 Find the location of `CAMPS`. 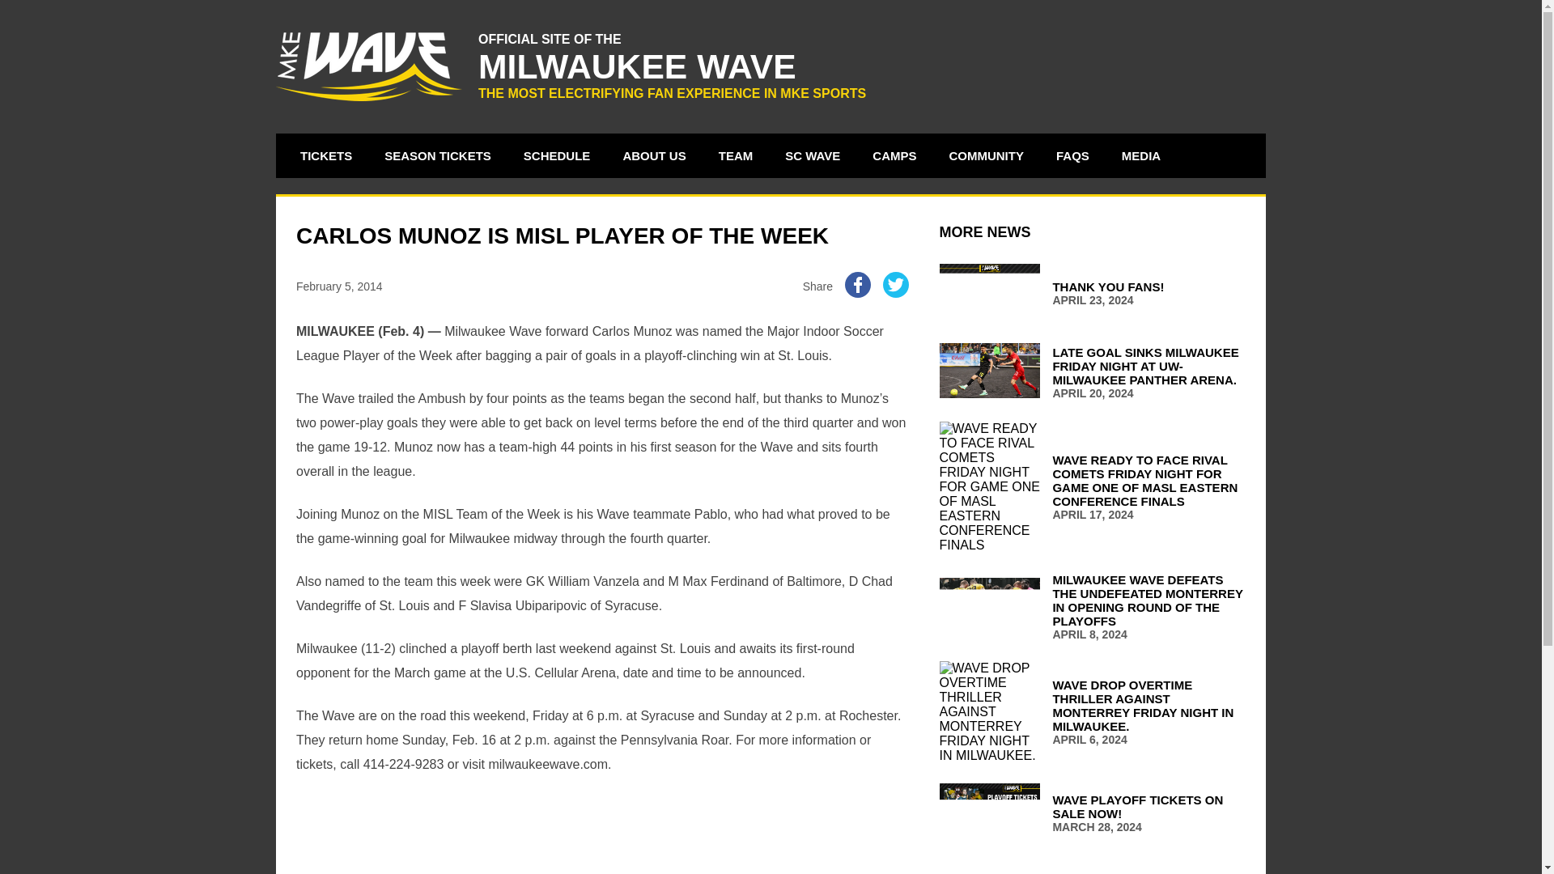

CAMPS is located at coordinates (894, 155).